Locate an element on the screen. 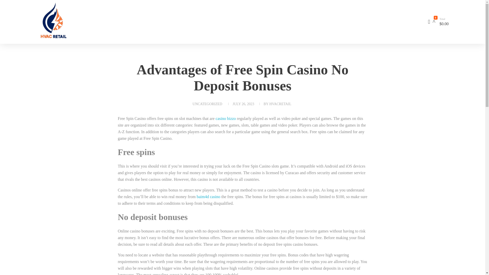 The image size is (489, 275). HVACRETAIL is located at coordinates (280, 104).